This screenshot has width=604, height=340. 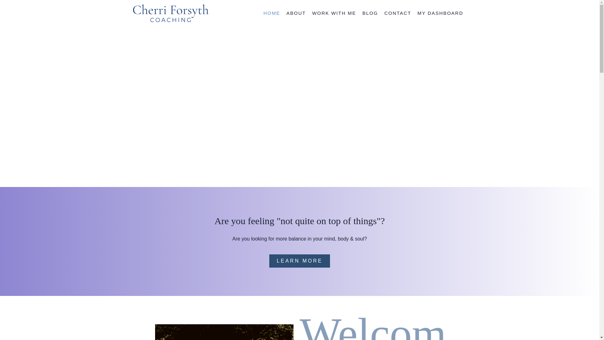 I want to click on HOME, so click(x=272, y=13).